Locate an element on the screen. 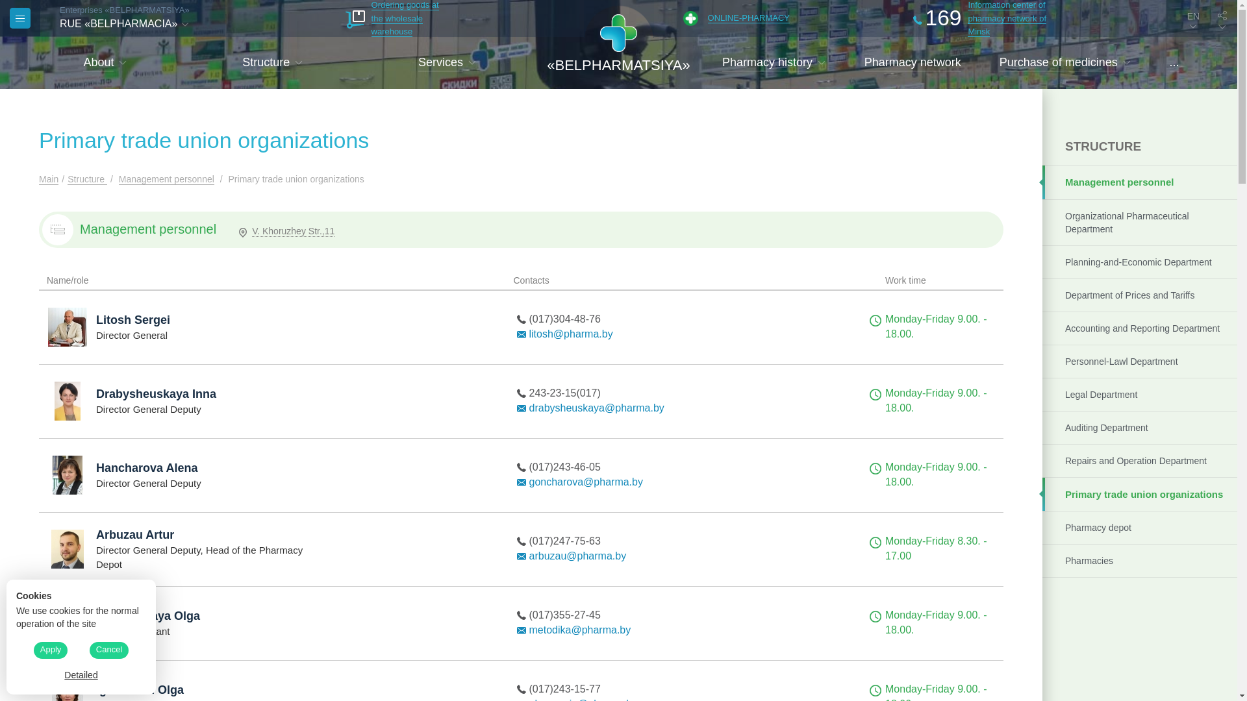  Planning-and-Economic Department is located at coordinates (1140, 262).